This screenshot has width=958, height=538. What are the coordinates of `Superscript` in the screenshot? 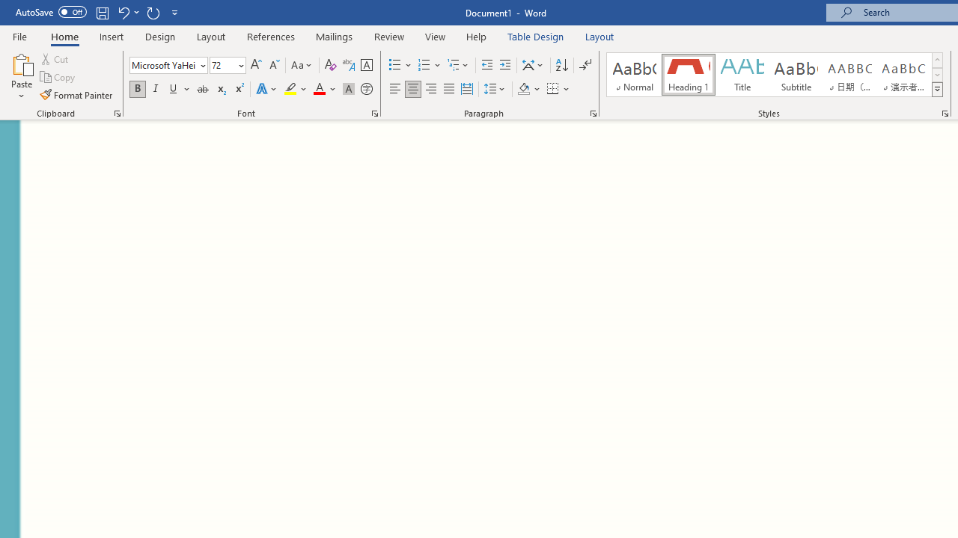 It's located at (239, 90).